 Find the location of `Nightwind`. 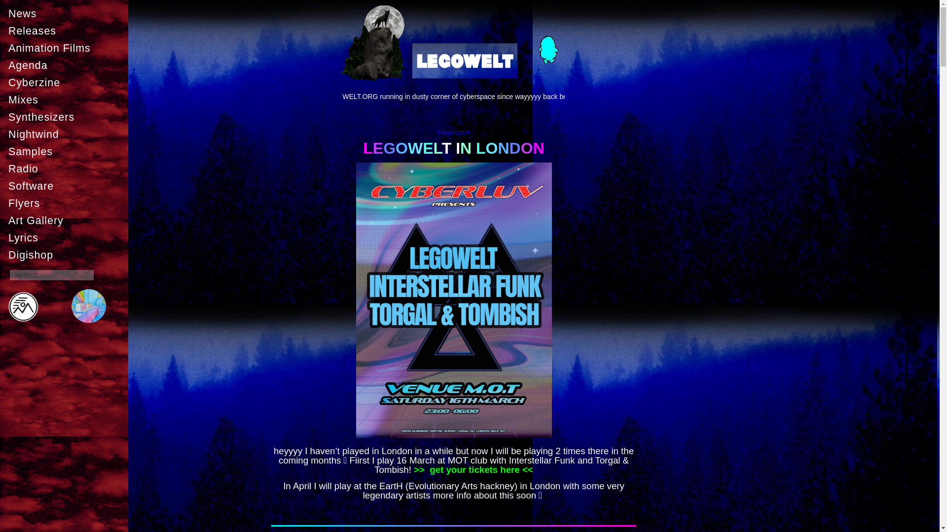

Nightwind is located at coordinates (66, 134).